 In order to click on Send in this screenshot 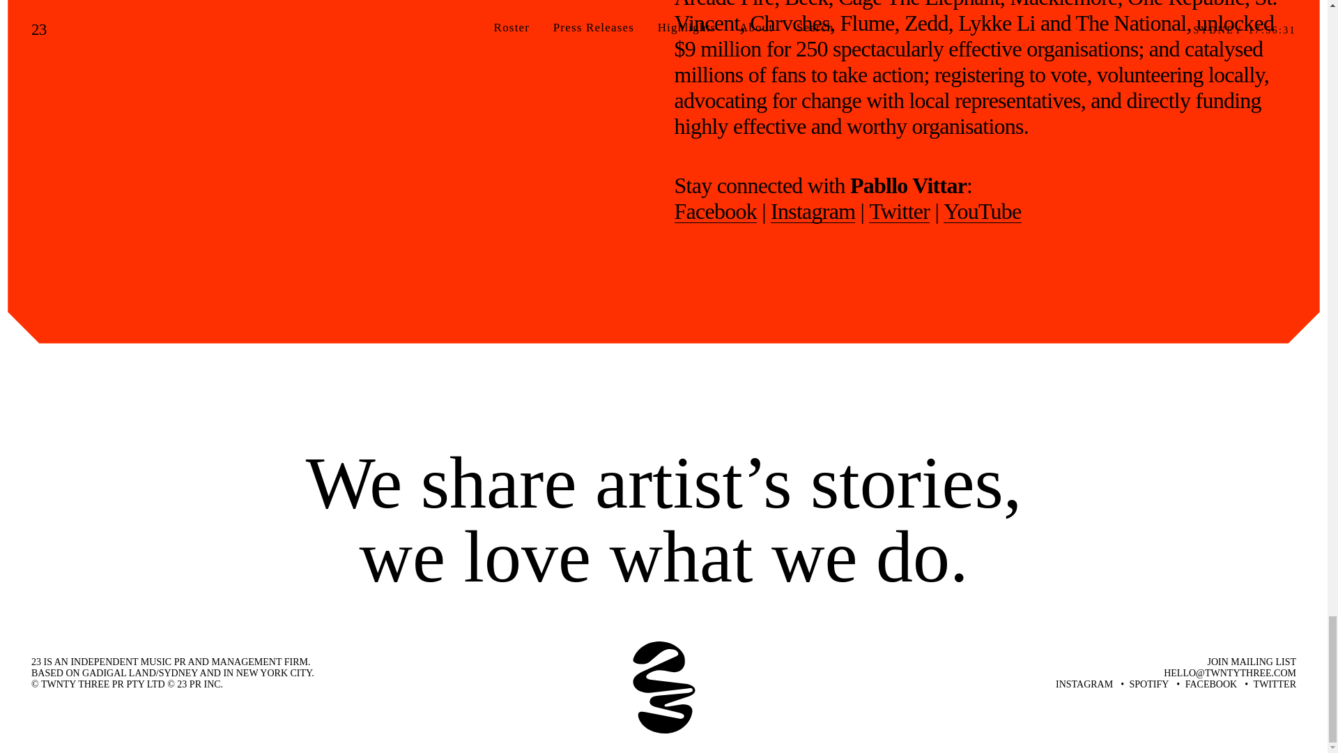, I will do `click(1282, 657)`.